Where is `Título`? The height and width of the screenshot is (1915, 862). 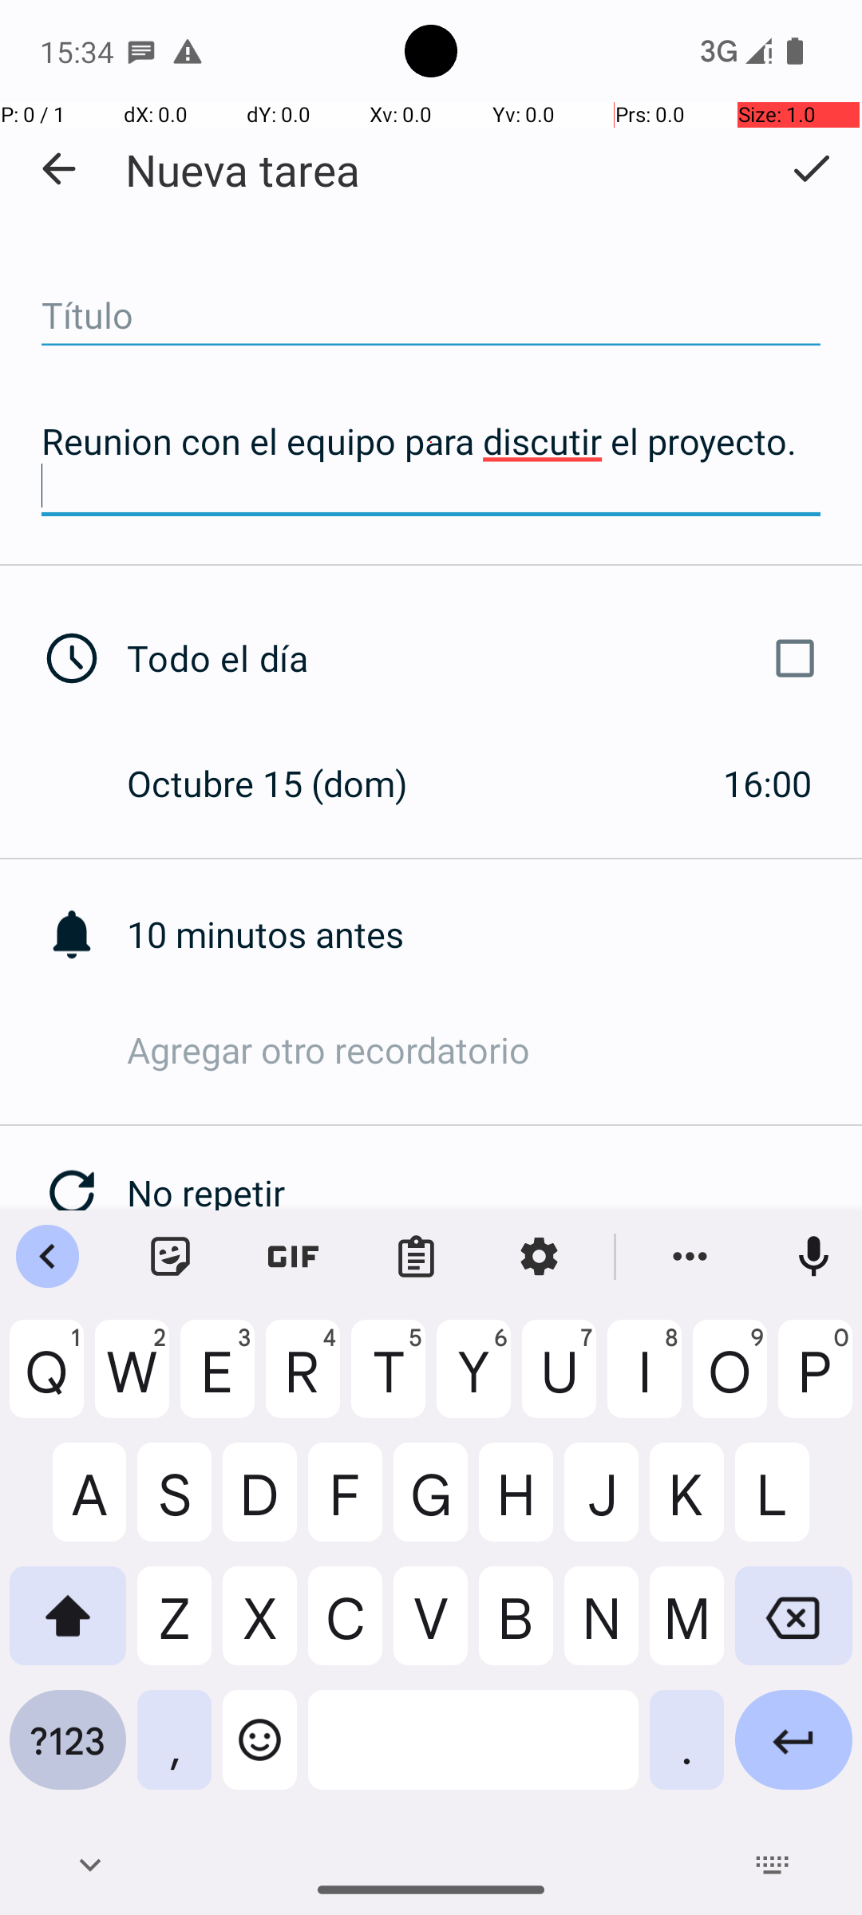 Título is located at coordinates (431, 316).